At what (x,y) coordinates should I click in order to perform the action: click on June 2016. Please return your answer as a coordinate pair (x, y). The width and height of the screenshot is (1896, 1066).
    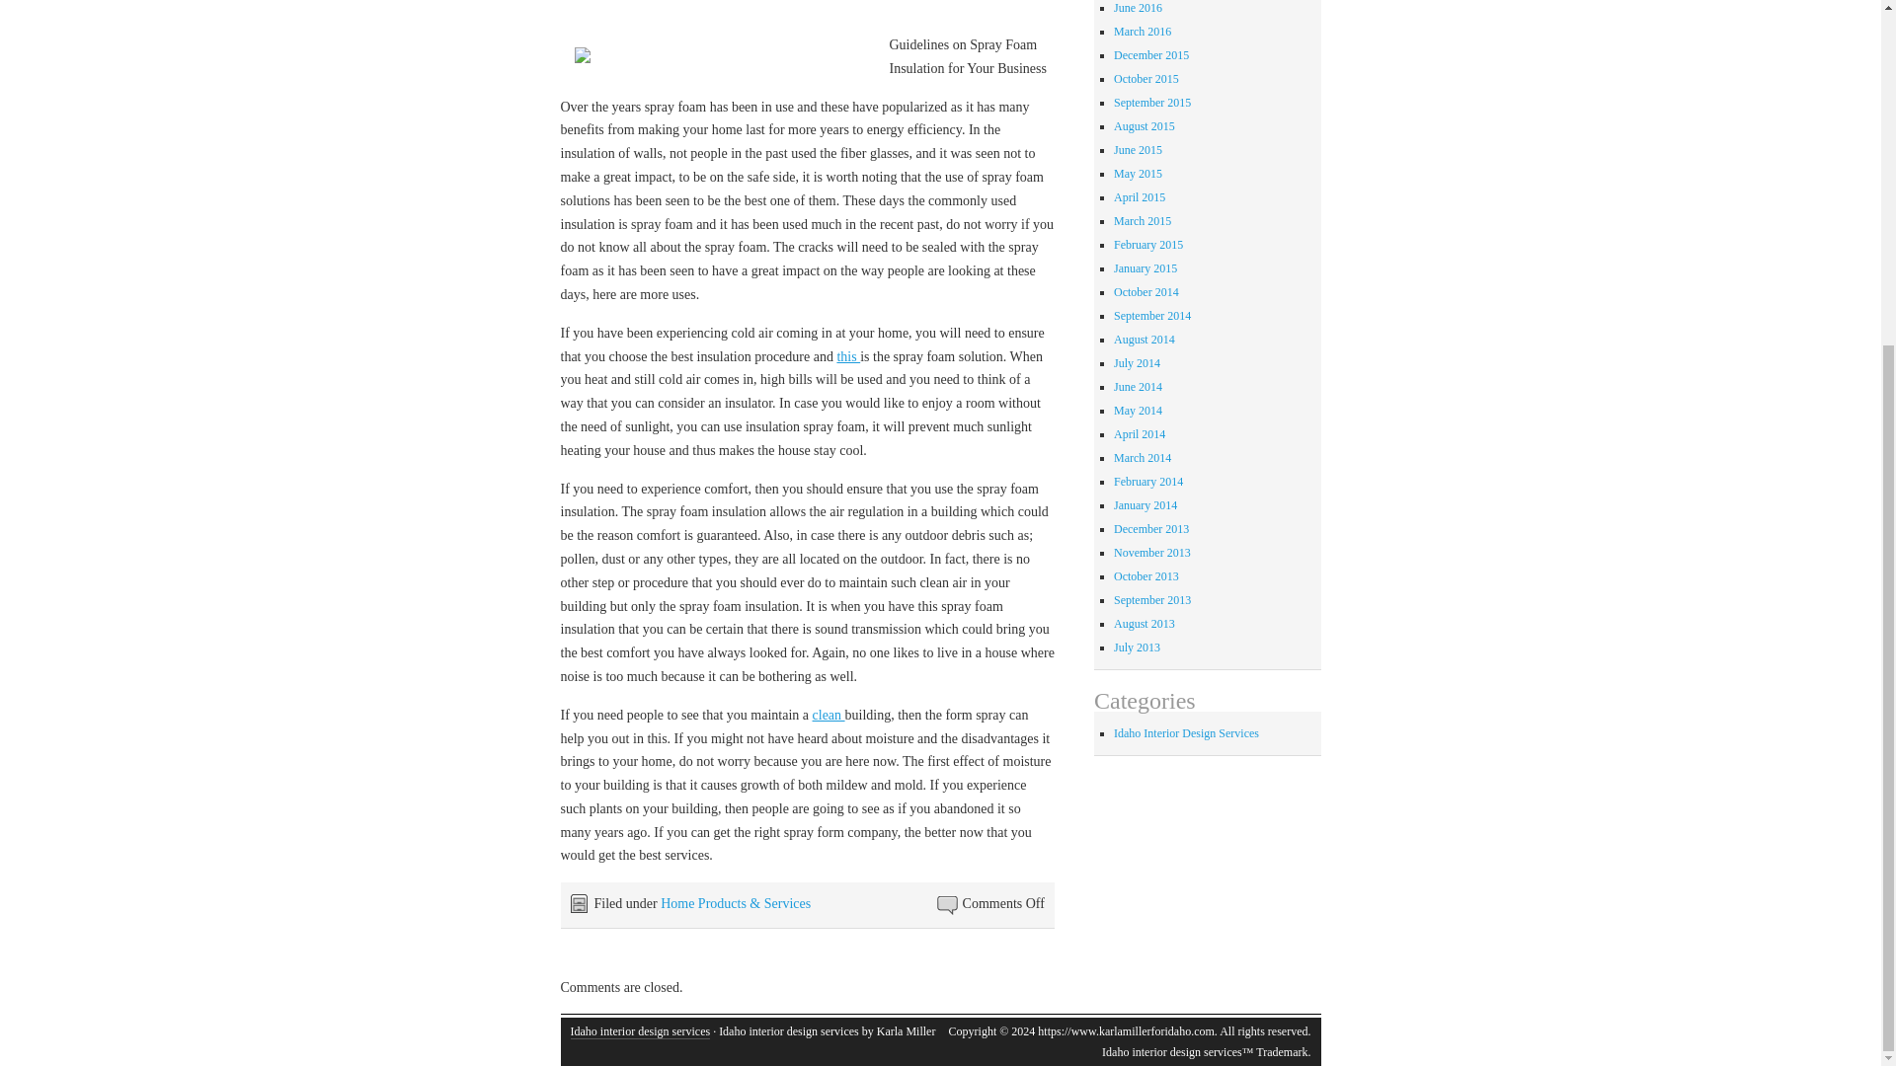
    Looking at the image, I should click on (1138, 8).